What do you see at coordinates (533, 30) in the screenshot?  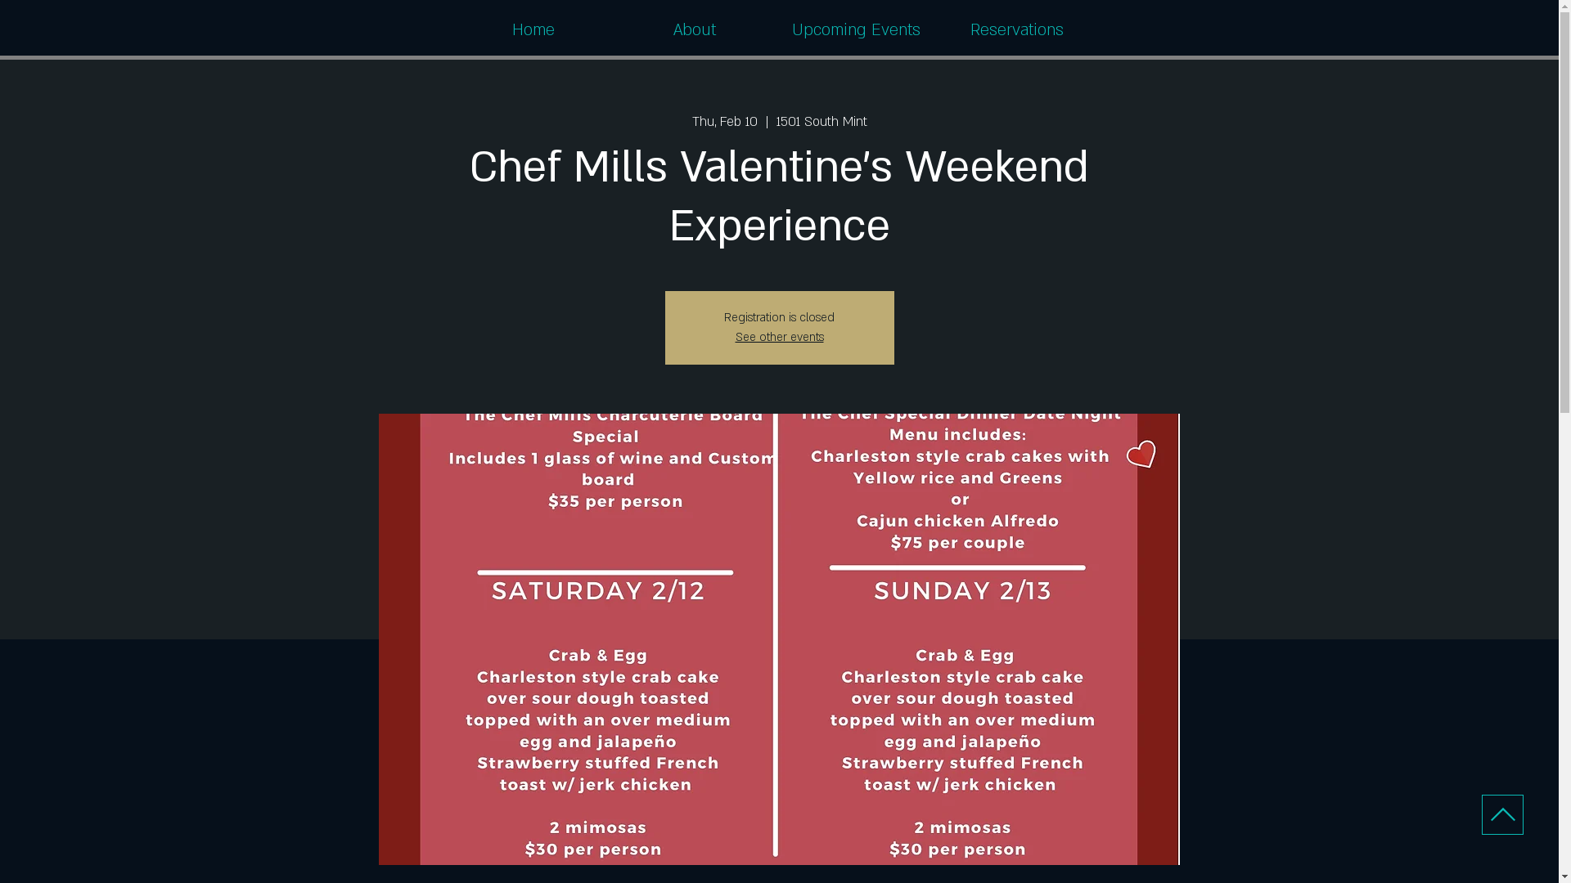 I see `Home` at bounding box center [533, 30].